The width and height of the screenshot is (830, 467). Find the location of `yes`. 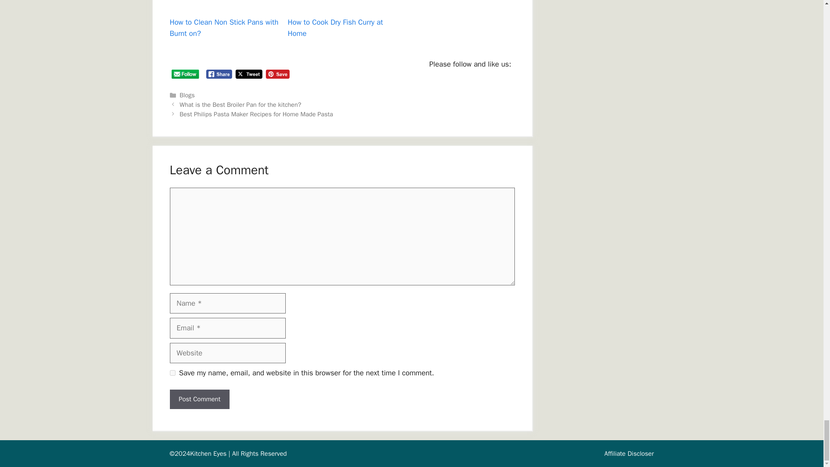

yes is located at coordinates (172, 373).